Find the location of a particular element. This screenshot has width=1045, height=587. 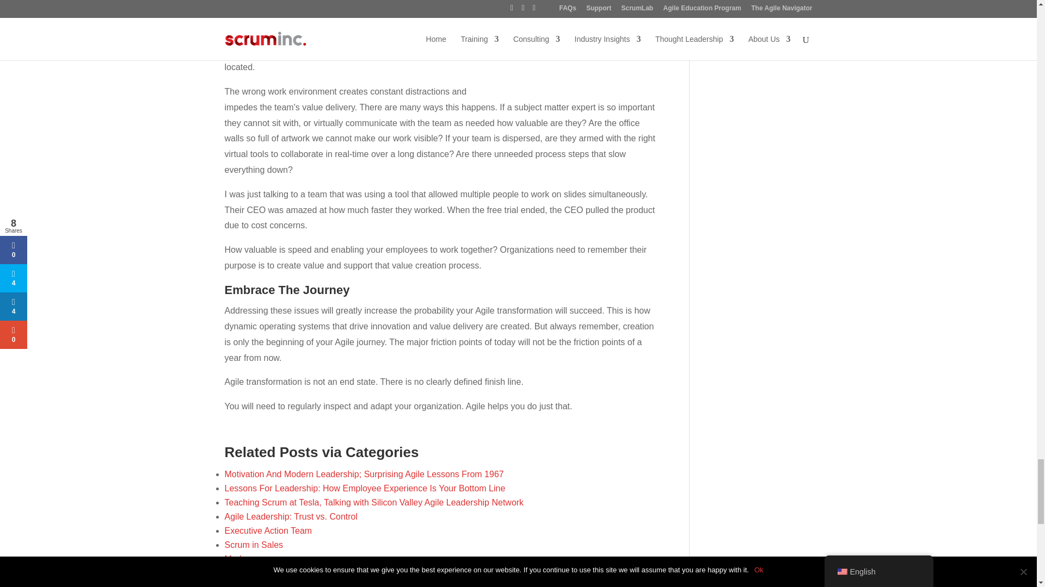

Agile Architecture is located at coordinates (258, 573).